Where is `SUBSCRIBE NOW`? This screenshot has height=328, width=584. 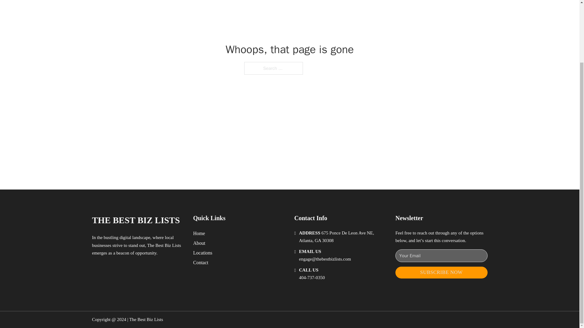
SUBSCRIBE NOW is located at coordinates (441, 272).